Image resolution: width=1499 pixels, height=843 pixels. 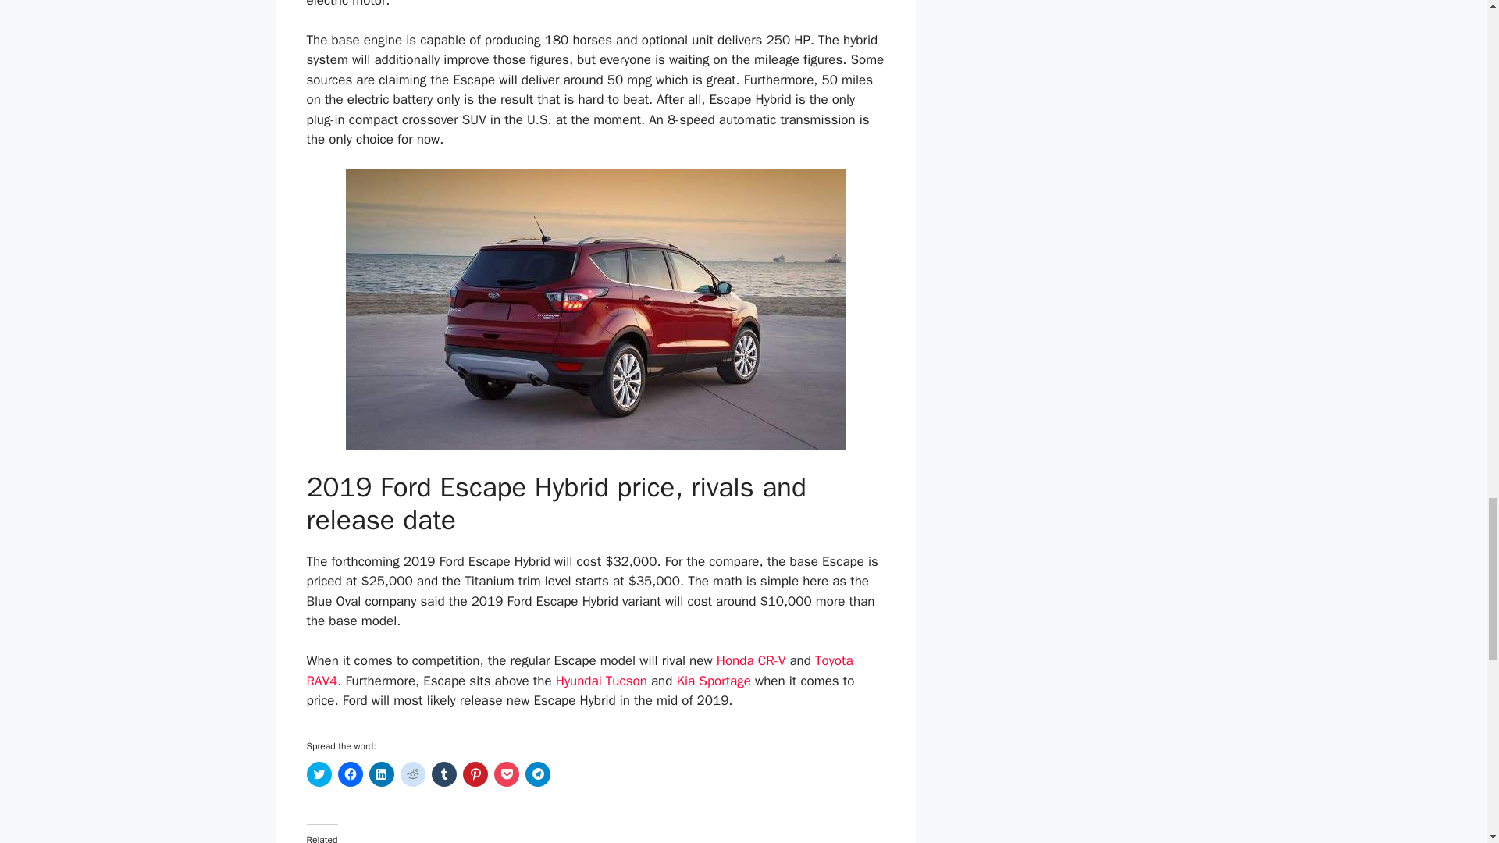 I want to click on Click to share on Reddit, so click(x=412, y=774).